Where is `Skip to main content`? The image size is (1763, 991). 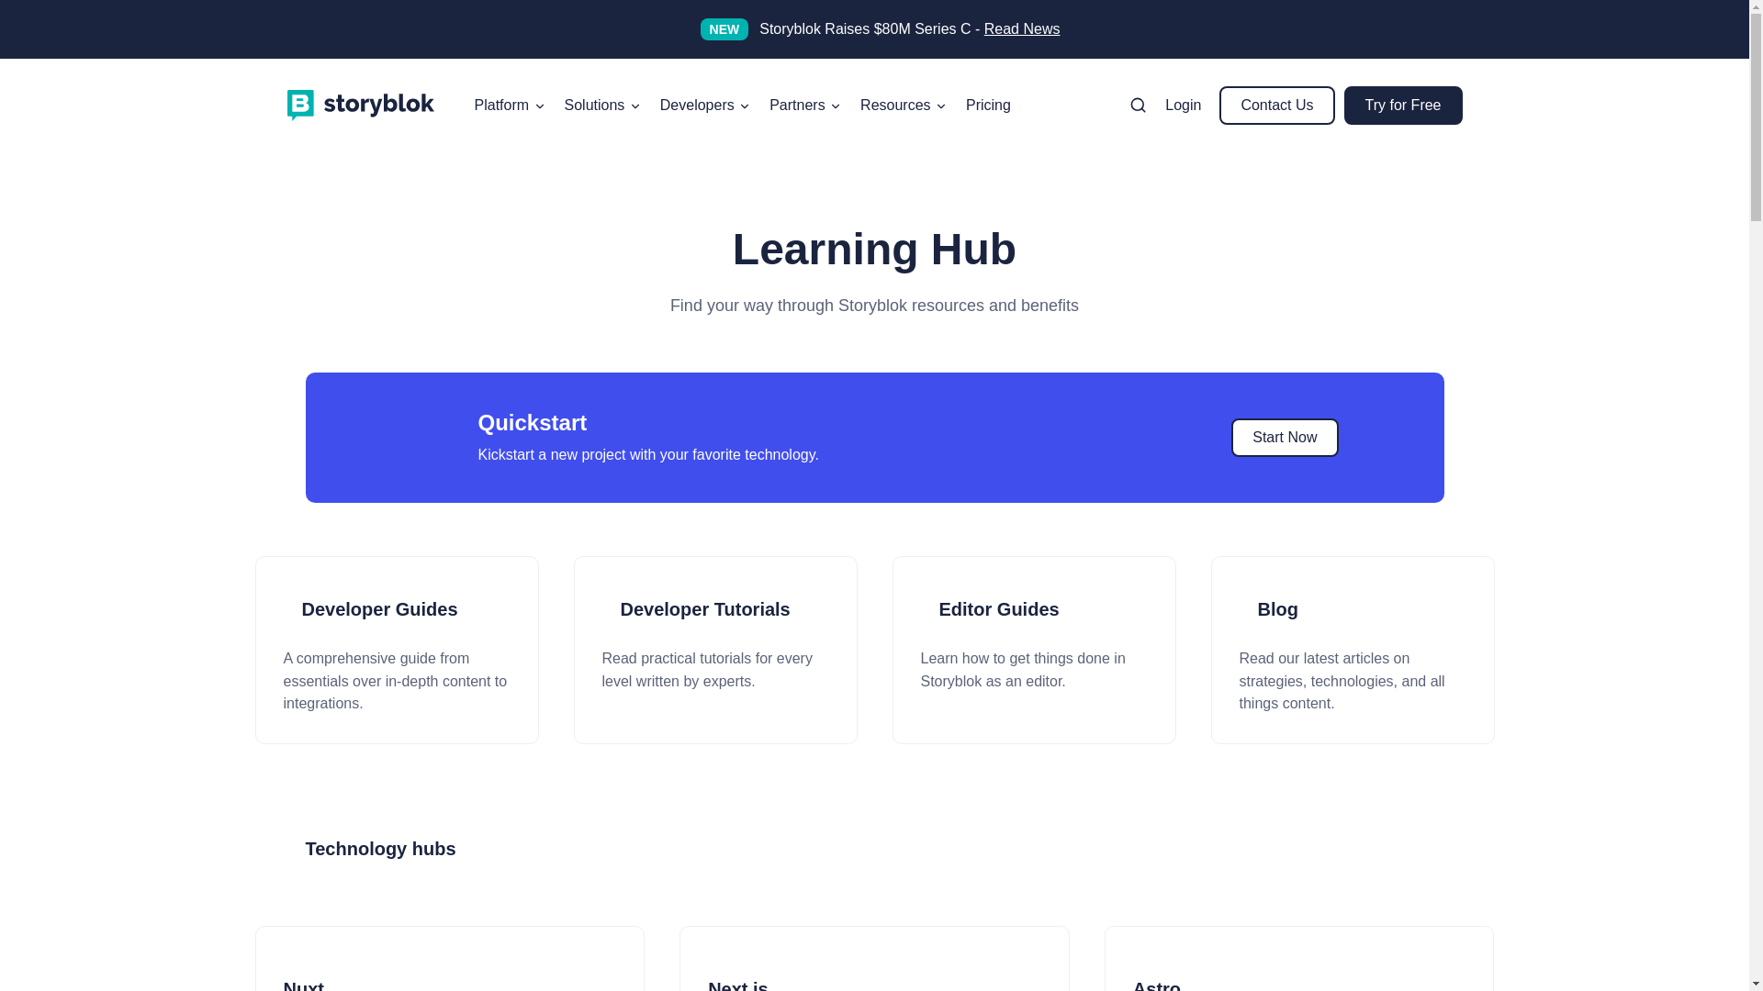 Skip to main content is located at coordinates (9, 90).